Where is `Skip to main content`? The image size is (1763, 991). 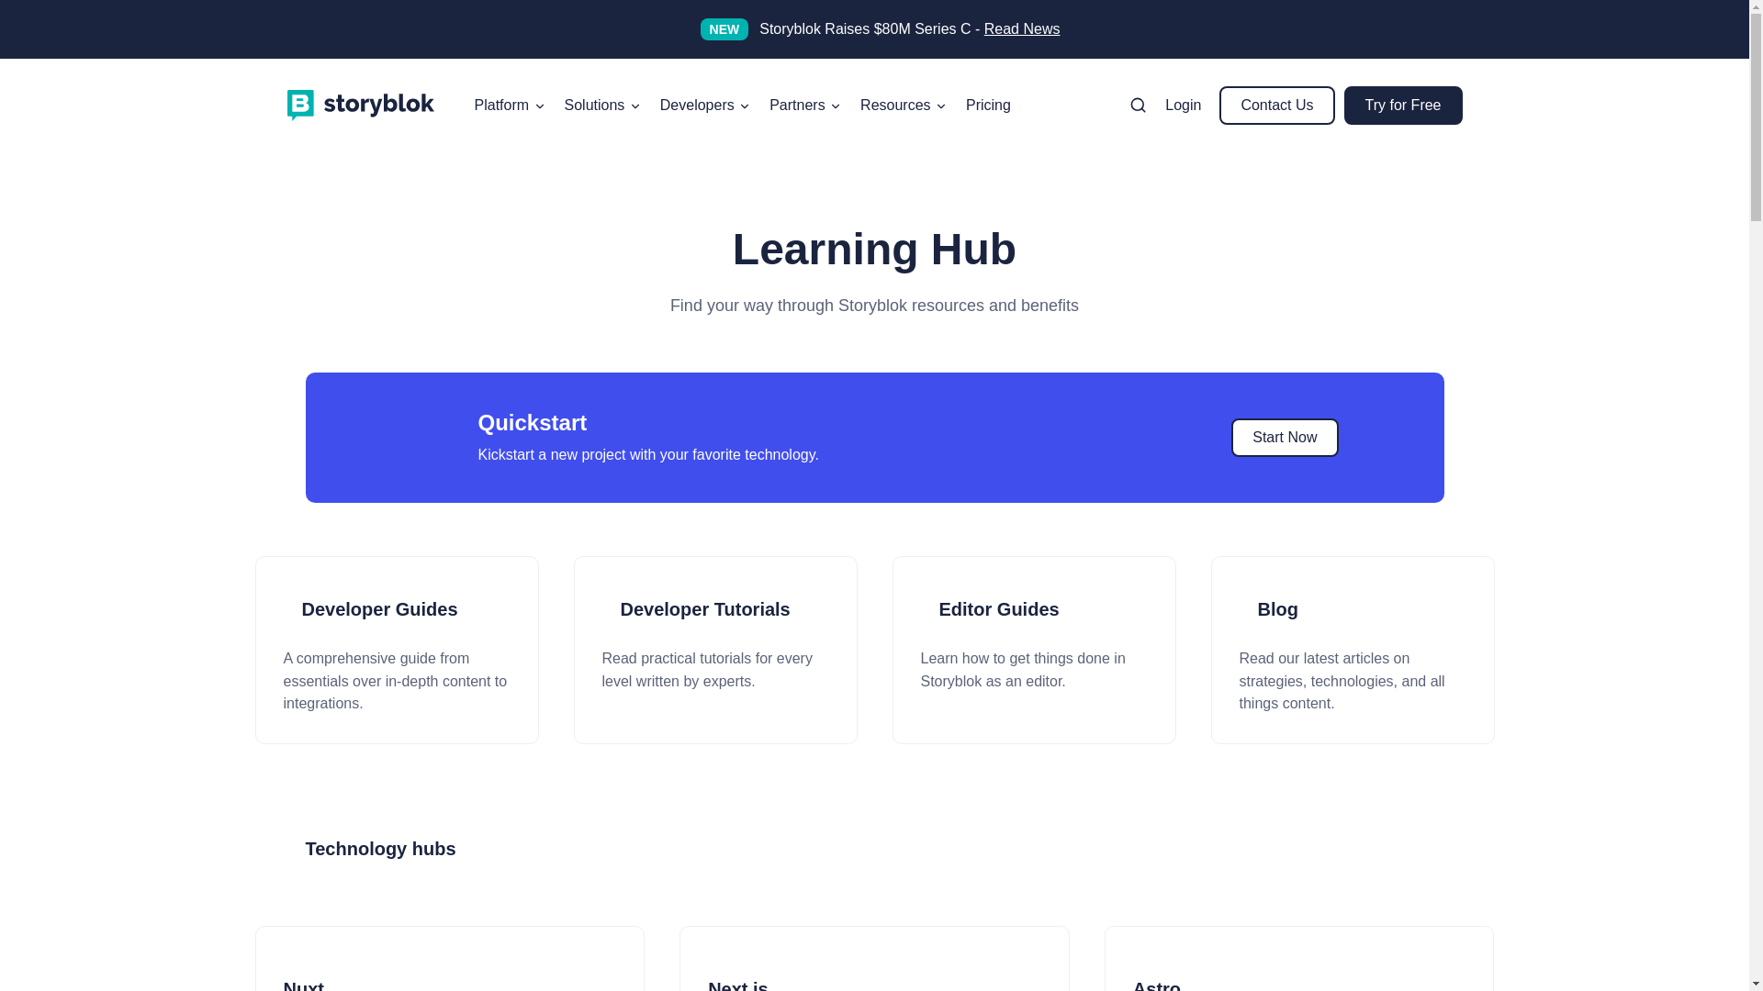 Skip to main content is located at coordinates (9, 90).